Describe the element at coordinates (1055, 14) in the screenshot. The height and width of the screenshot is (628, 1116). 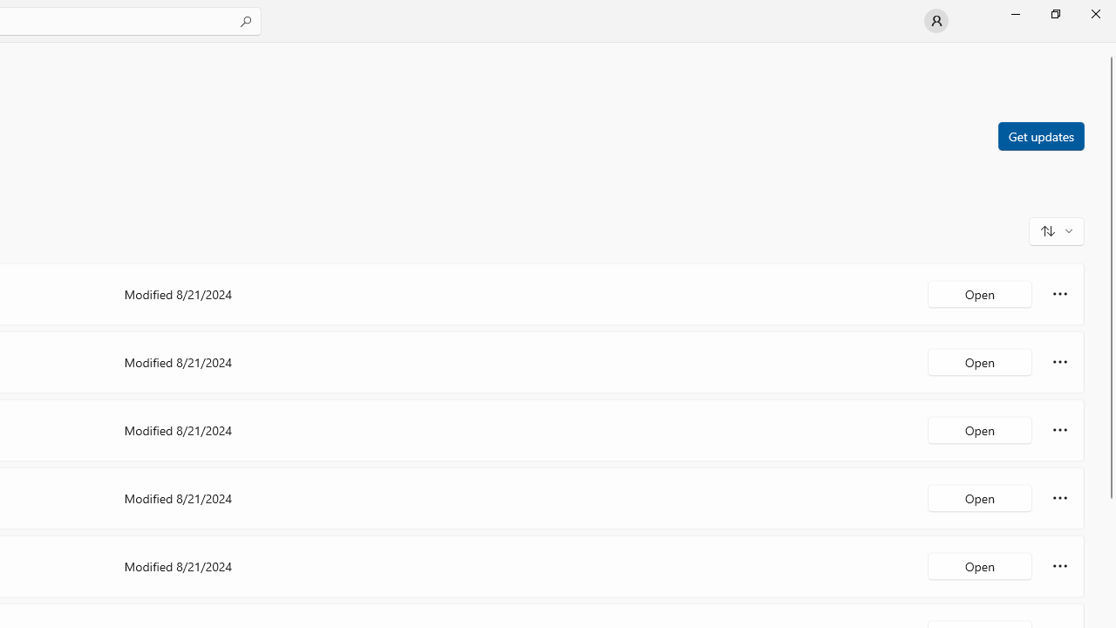
I see `Restore Microsoft Store` at that location.